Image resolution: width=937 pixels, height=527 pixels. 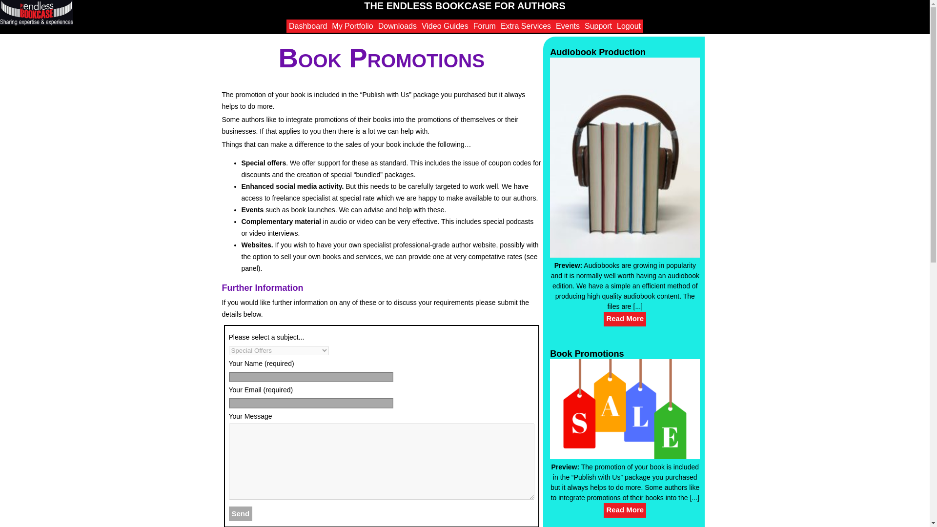 What do you see at coordinates (445, 25) in the screenshot?
I see `Video Guides` at bounding box center [445, 25].